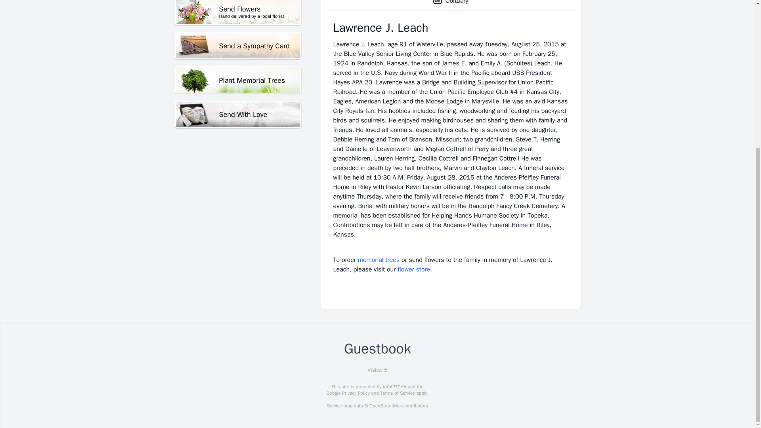 The image size is (761, 428). Describe the element at coordinates (238, 46) in the screenshot. I see `Send a Sympathy Card` at that location.